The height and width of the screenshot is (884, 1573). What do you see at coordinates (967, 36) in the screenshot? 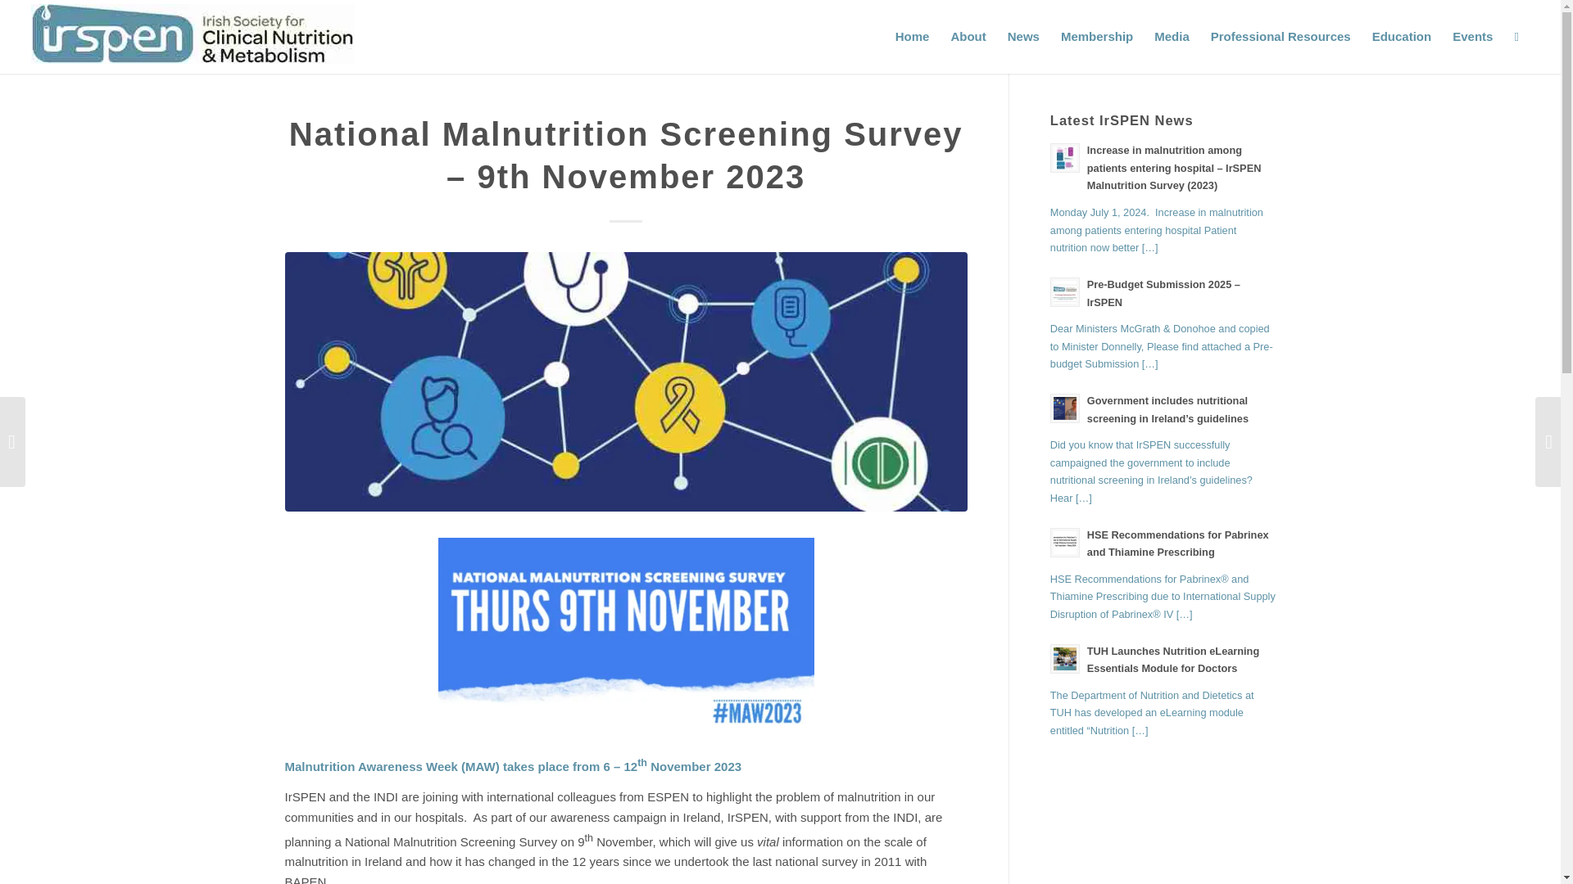
I see `About` at bounding box center [967, 36].